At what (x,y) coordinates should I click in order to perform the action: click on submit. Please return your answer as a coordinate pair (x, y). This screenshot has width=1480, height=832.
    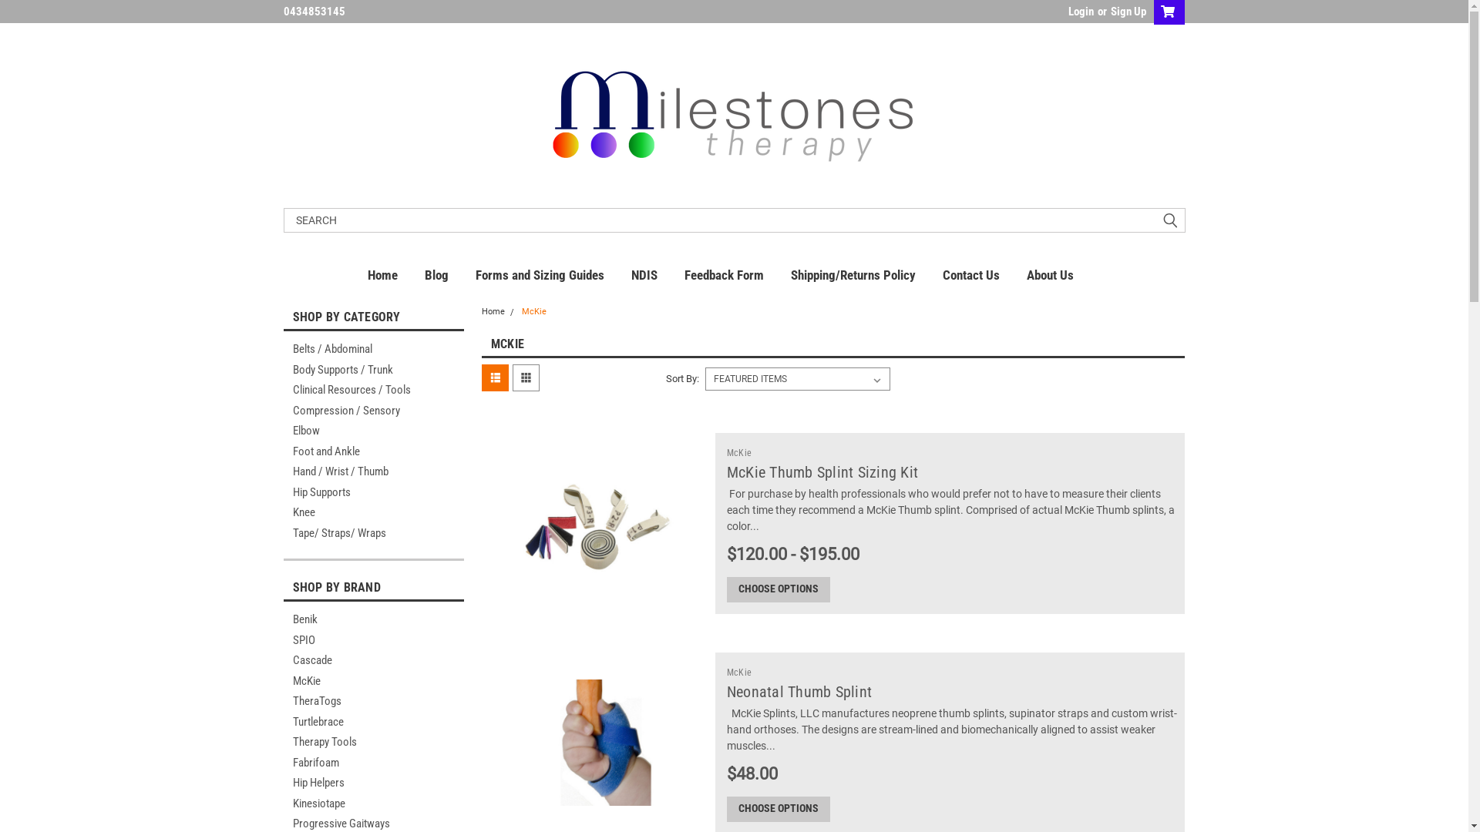
    Looking at the image, I should click on (1170, 220).